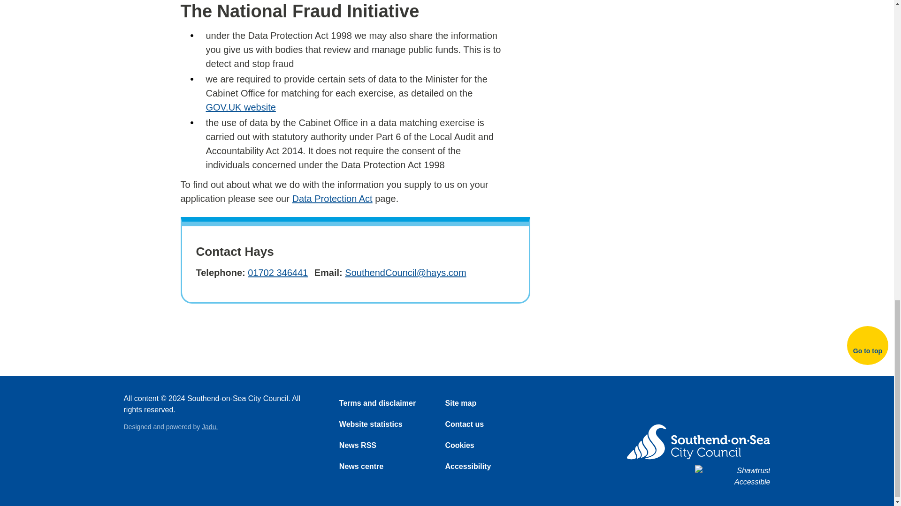  I want to click on Visit Jadu website, so click(210, 426).